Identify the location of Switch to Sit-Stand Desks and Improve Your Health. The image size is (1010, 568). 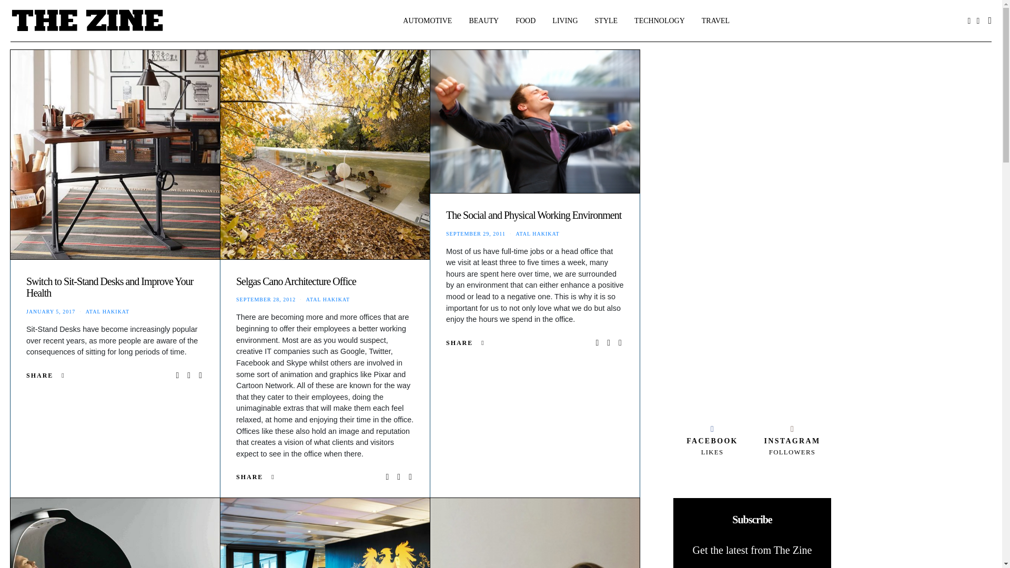
(109, 287).